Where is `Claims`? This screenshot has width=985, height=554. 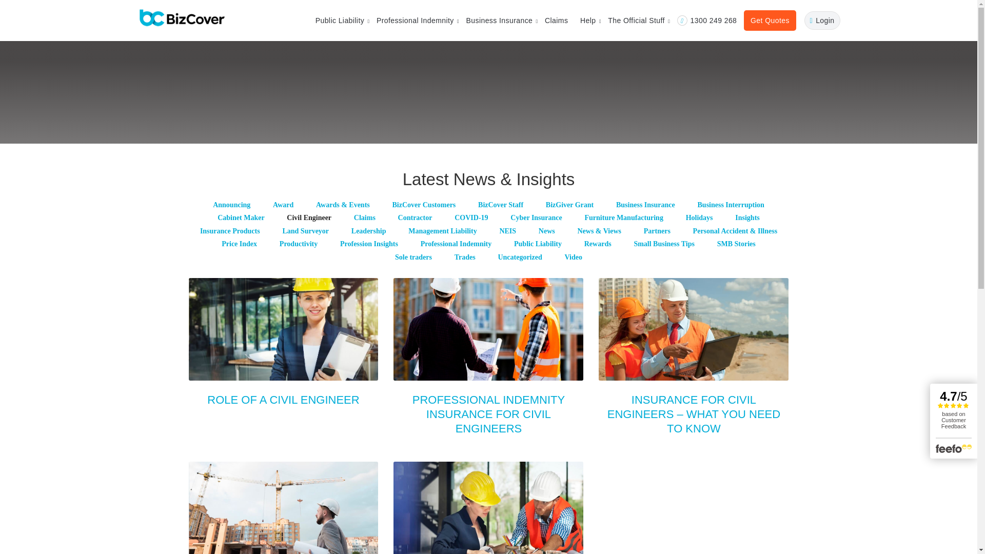
Claims is located at coordinates (556, 21).